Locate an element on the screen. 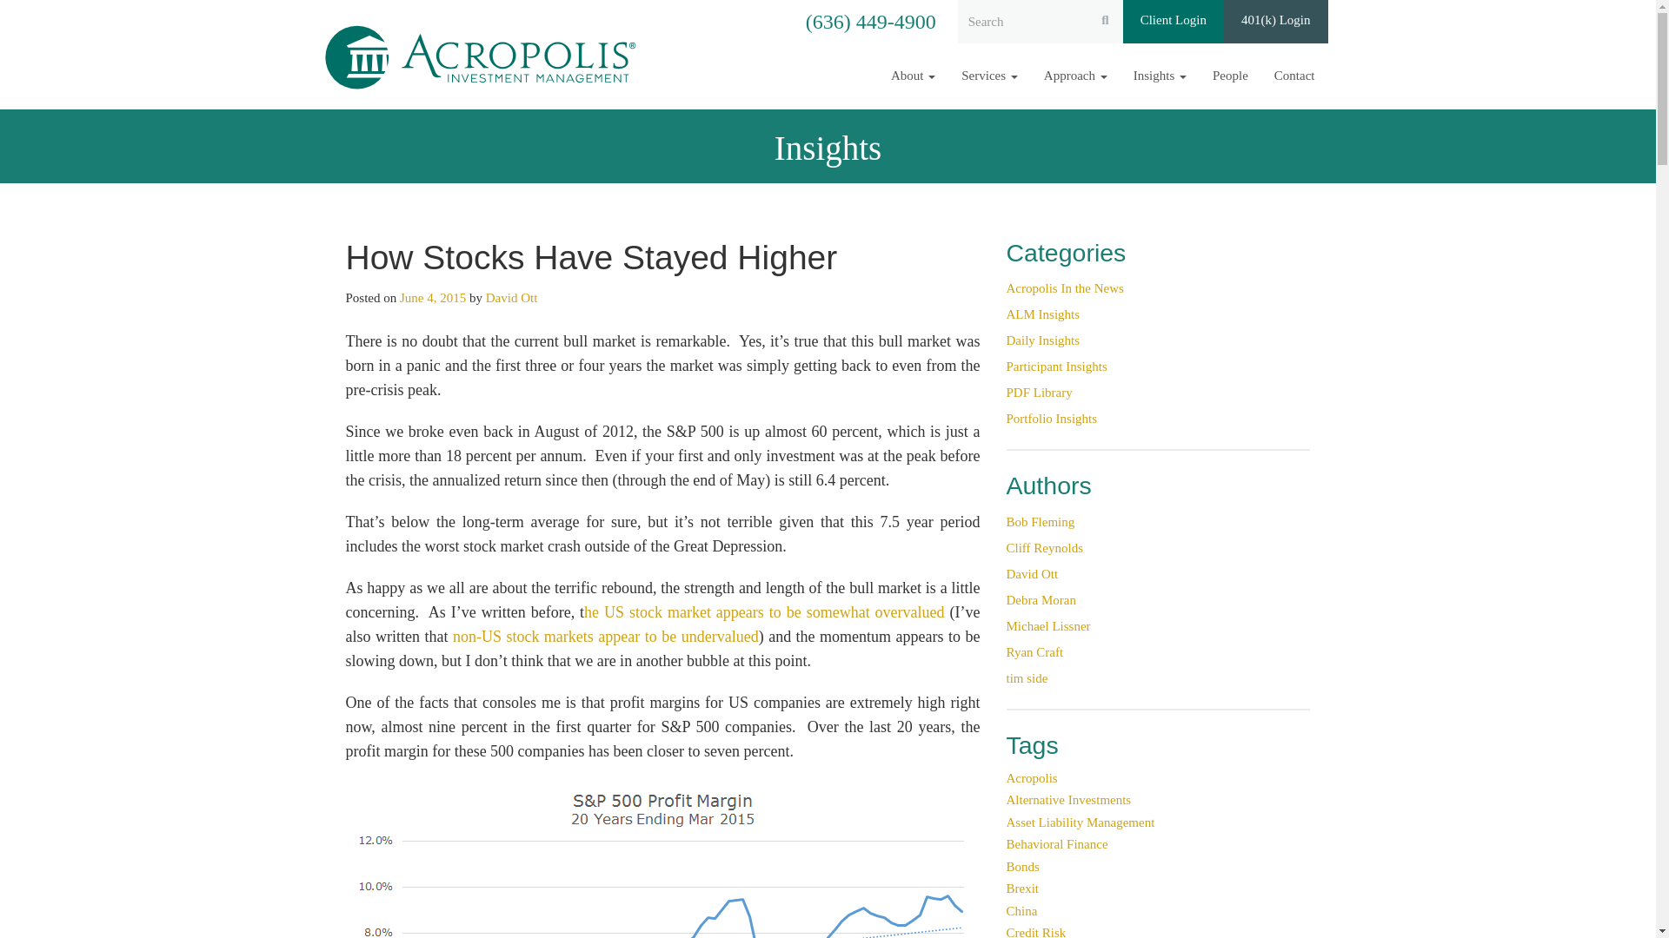  Client Login is located at coordinates (1174, 21).